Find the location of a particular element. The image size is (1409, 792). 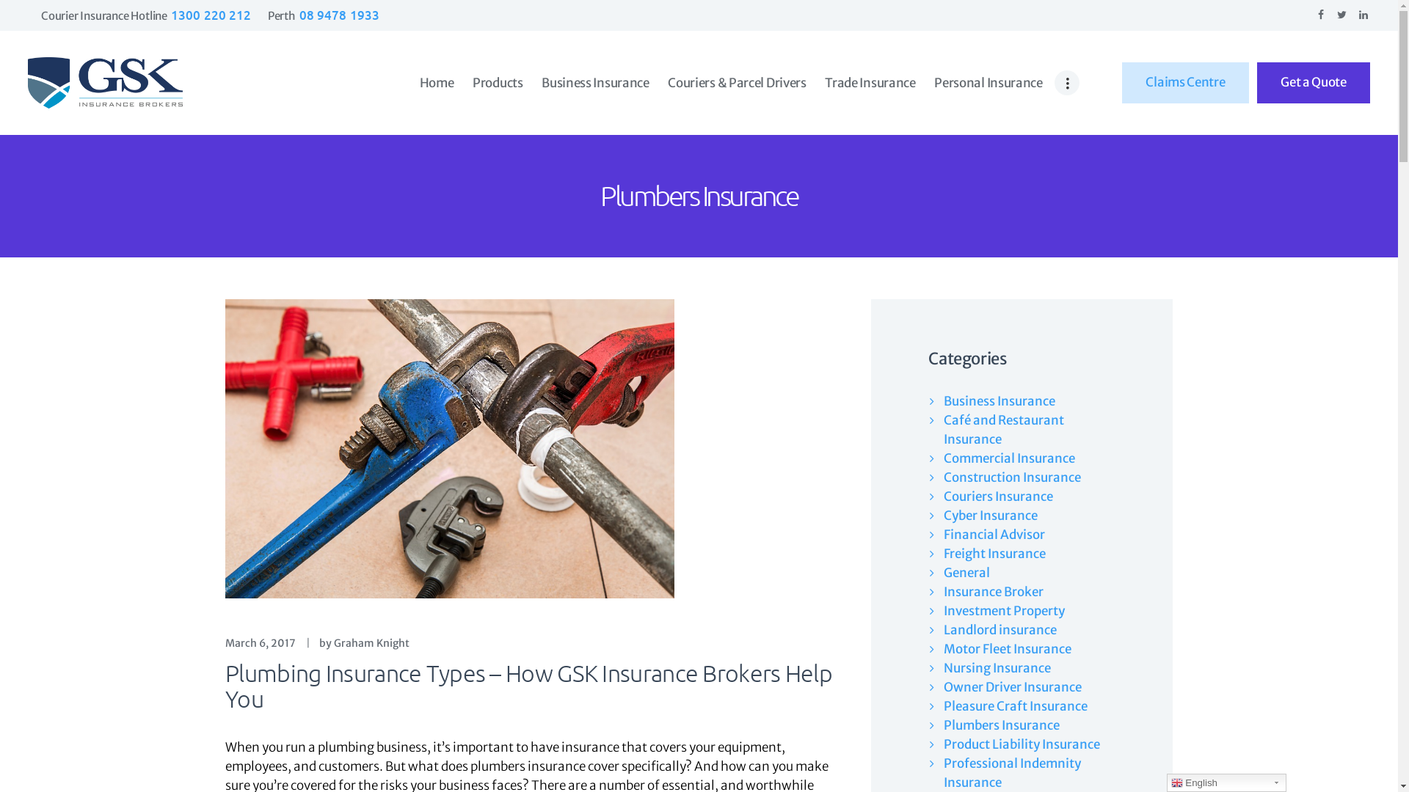

Personal Insurance is located at coordinates (988, 83).